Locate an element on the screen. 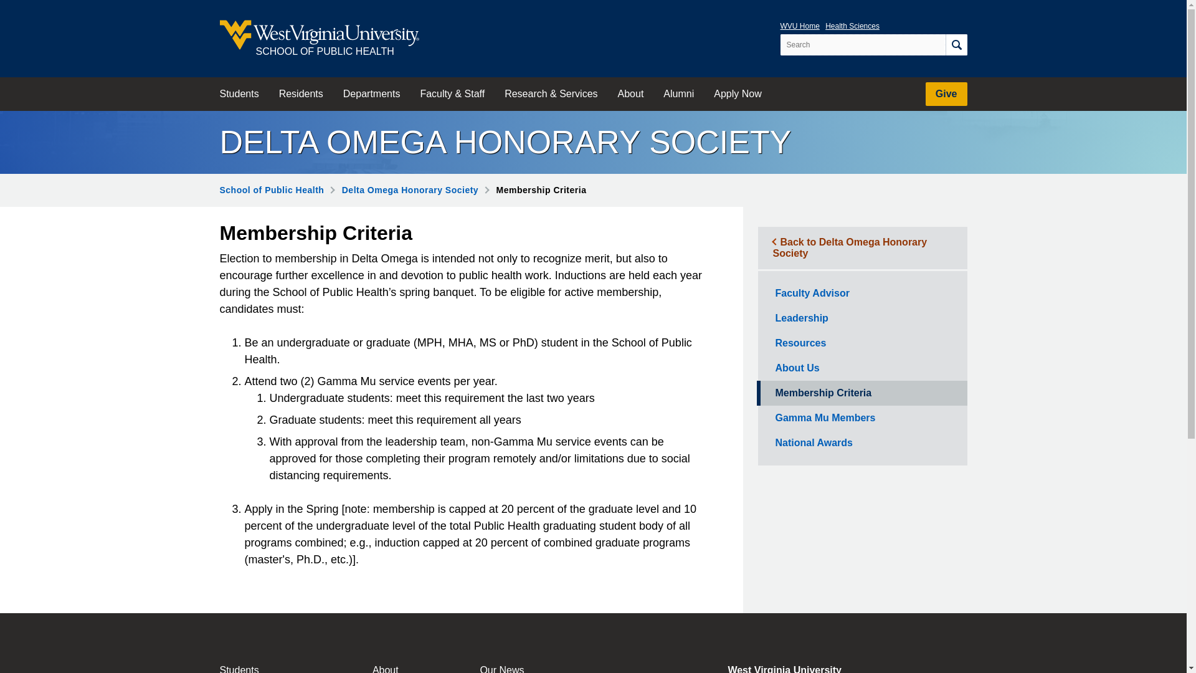  Our News is located at coordinates (522, 668).